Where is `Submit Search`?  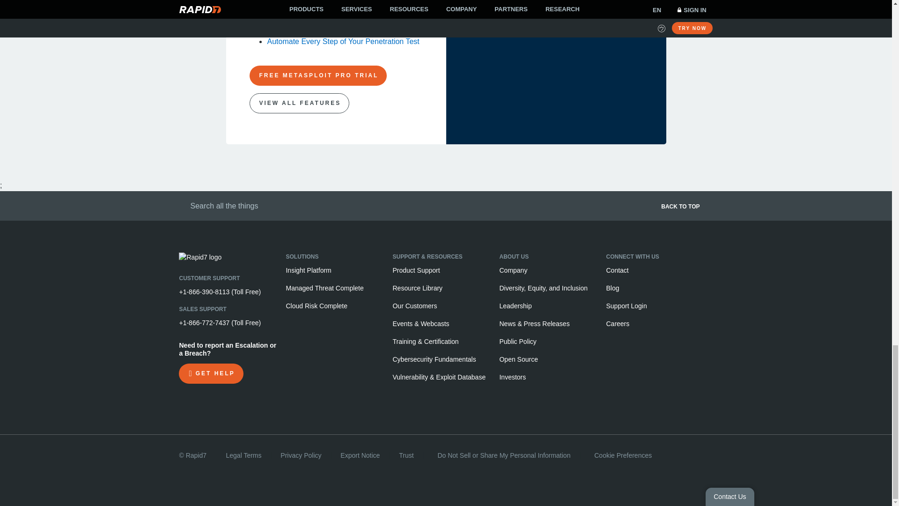 Submit Search is located at coordinates (182, 204).